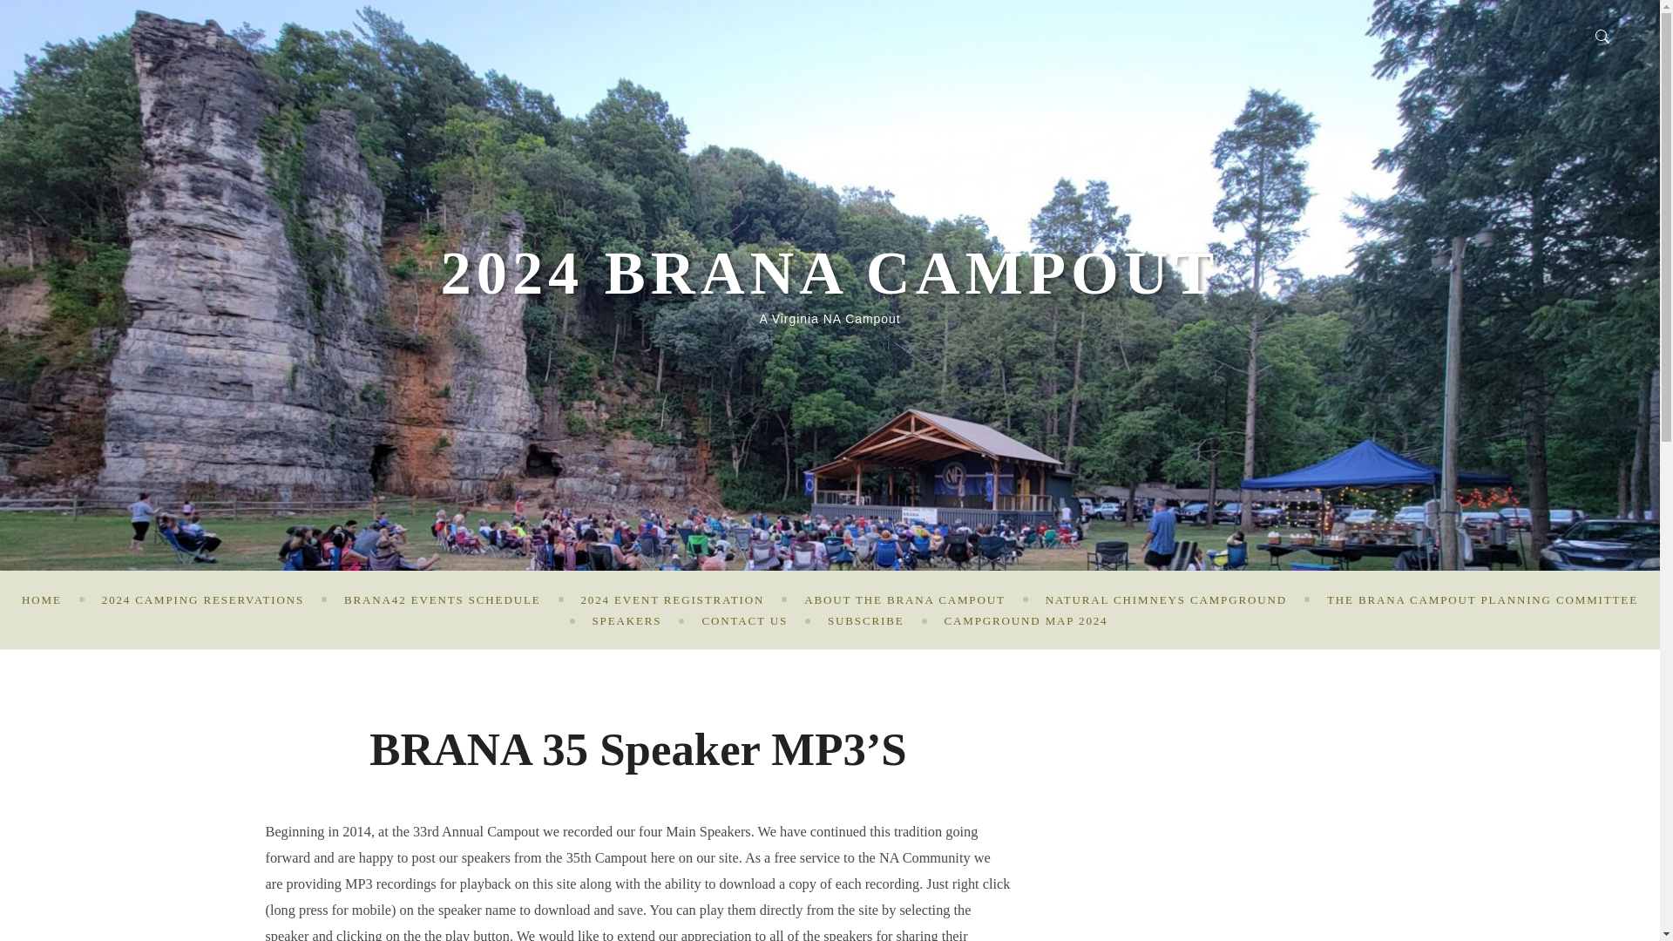 The image size is (1673, 941). Describe the element at coordinates (904, 599) in the screenshot. I see `ABOUT THE BRANA CAMPOUT` at that location.